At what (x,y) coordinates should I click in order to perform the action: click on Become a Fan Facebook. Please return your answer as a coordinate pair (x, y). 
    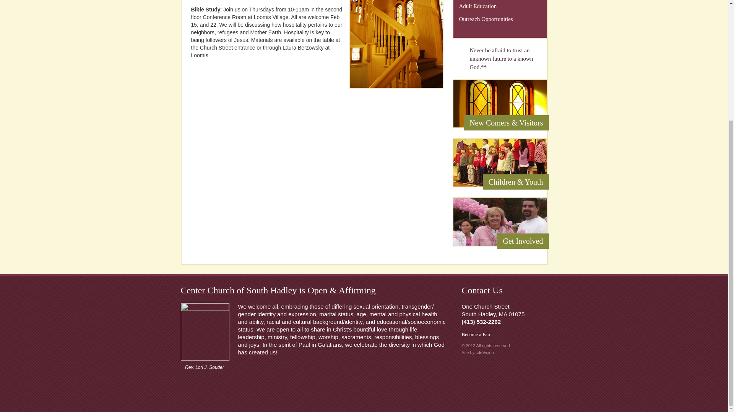
    Looking at the image, I should click on (489, 334).